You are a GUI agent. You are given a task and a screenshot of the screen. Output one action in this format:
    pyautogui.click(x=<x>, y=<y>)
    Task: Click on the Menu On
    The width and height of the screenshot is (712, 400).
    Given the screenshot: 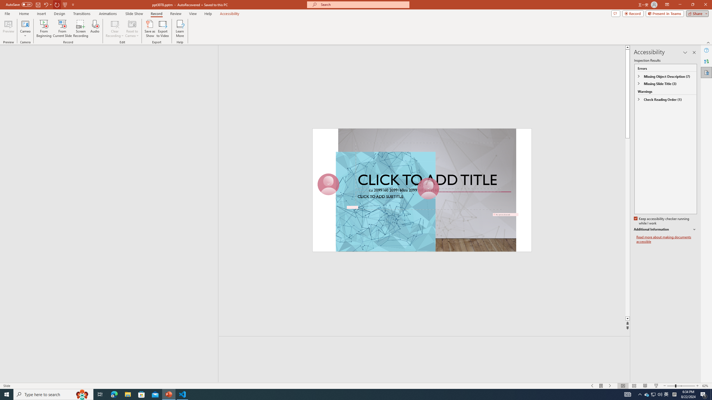 What is the action you would take?
    pyautogui.click(x=601, y=386)
    